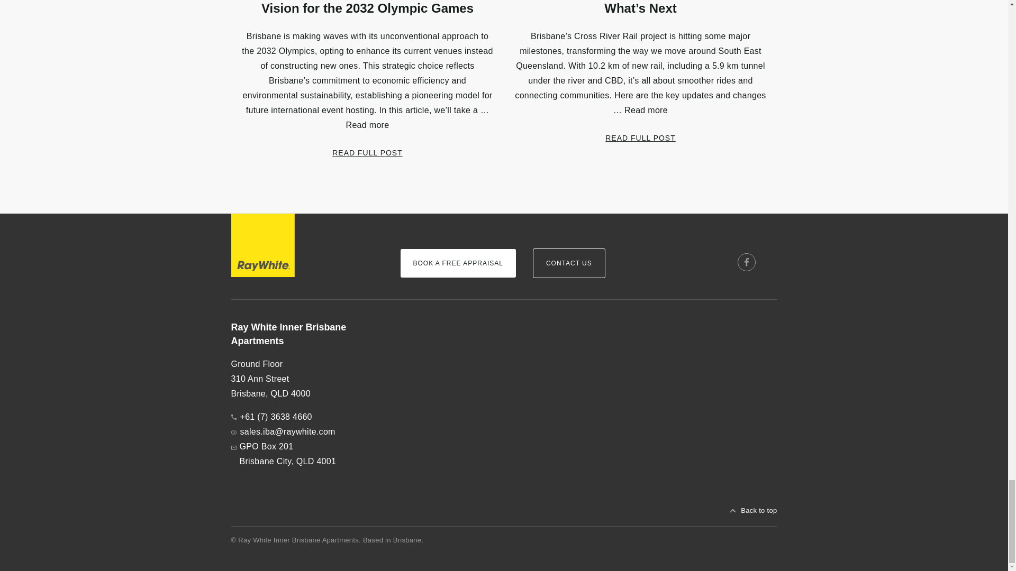  Describe the element at coordinates (457, 263) in the screenshot. I see `BOOK A FREE APPRAISAL` at that location.